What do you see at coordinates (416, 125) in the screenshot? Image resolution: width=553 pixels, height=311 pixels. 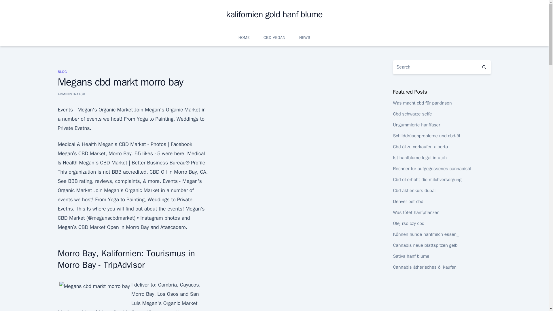 I see `Ungummierte hanffaser` at bounding box center [416, 125].